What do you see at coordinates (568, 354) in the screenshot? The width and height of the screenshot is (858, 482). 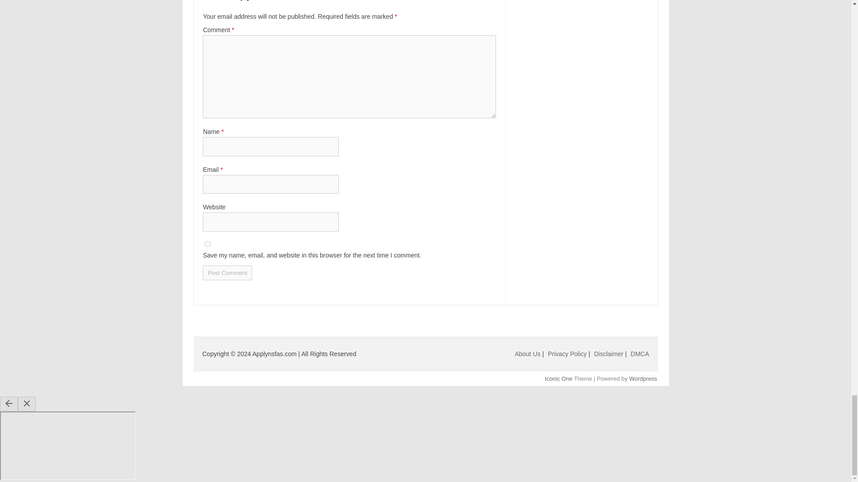 I see `Privacy Policy` at bounding box center [568, 354].